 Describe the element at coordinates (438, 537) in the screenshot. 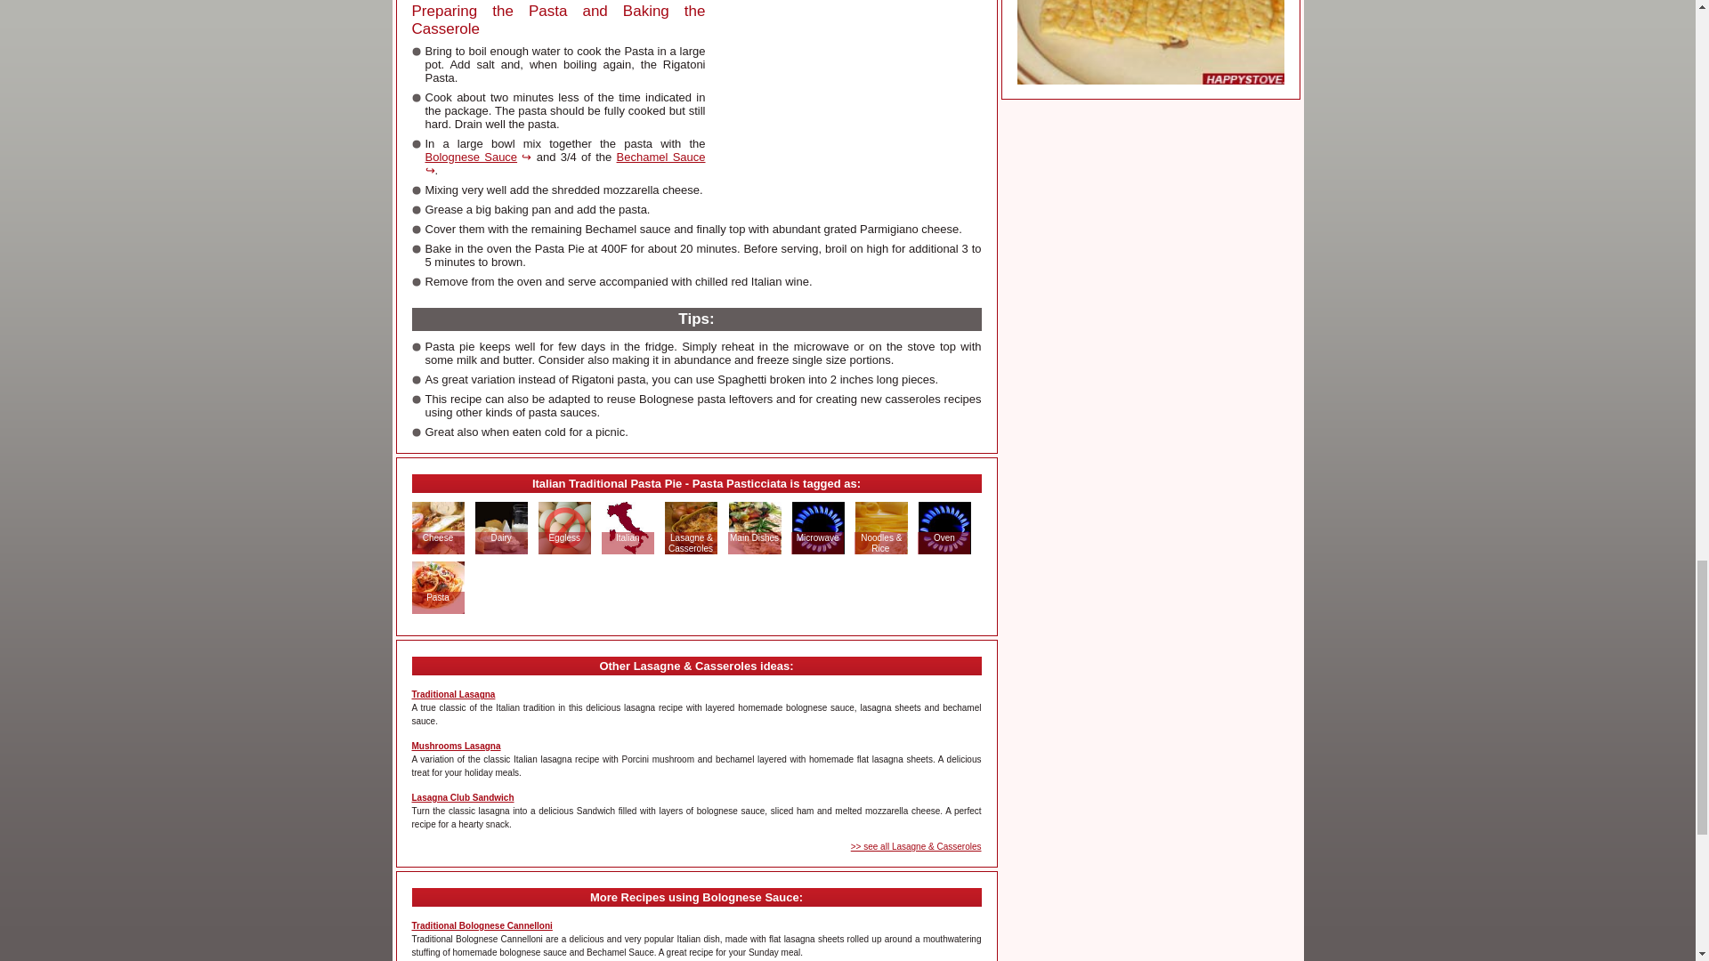

I see `Cheese` at that location.